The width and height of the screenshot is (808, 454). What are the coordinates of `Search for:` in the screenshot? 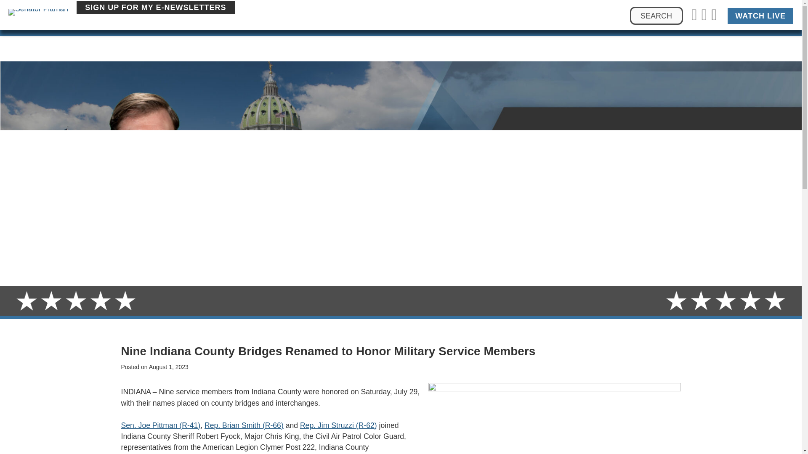 It's located at (656, 16).